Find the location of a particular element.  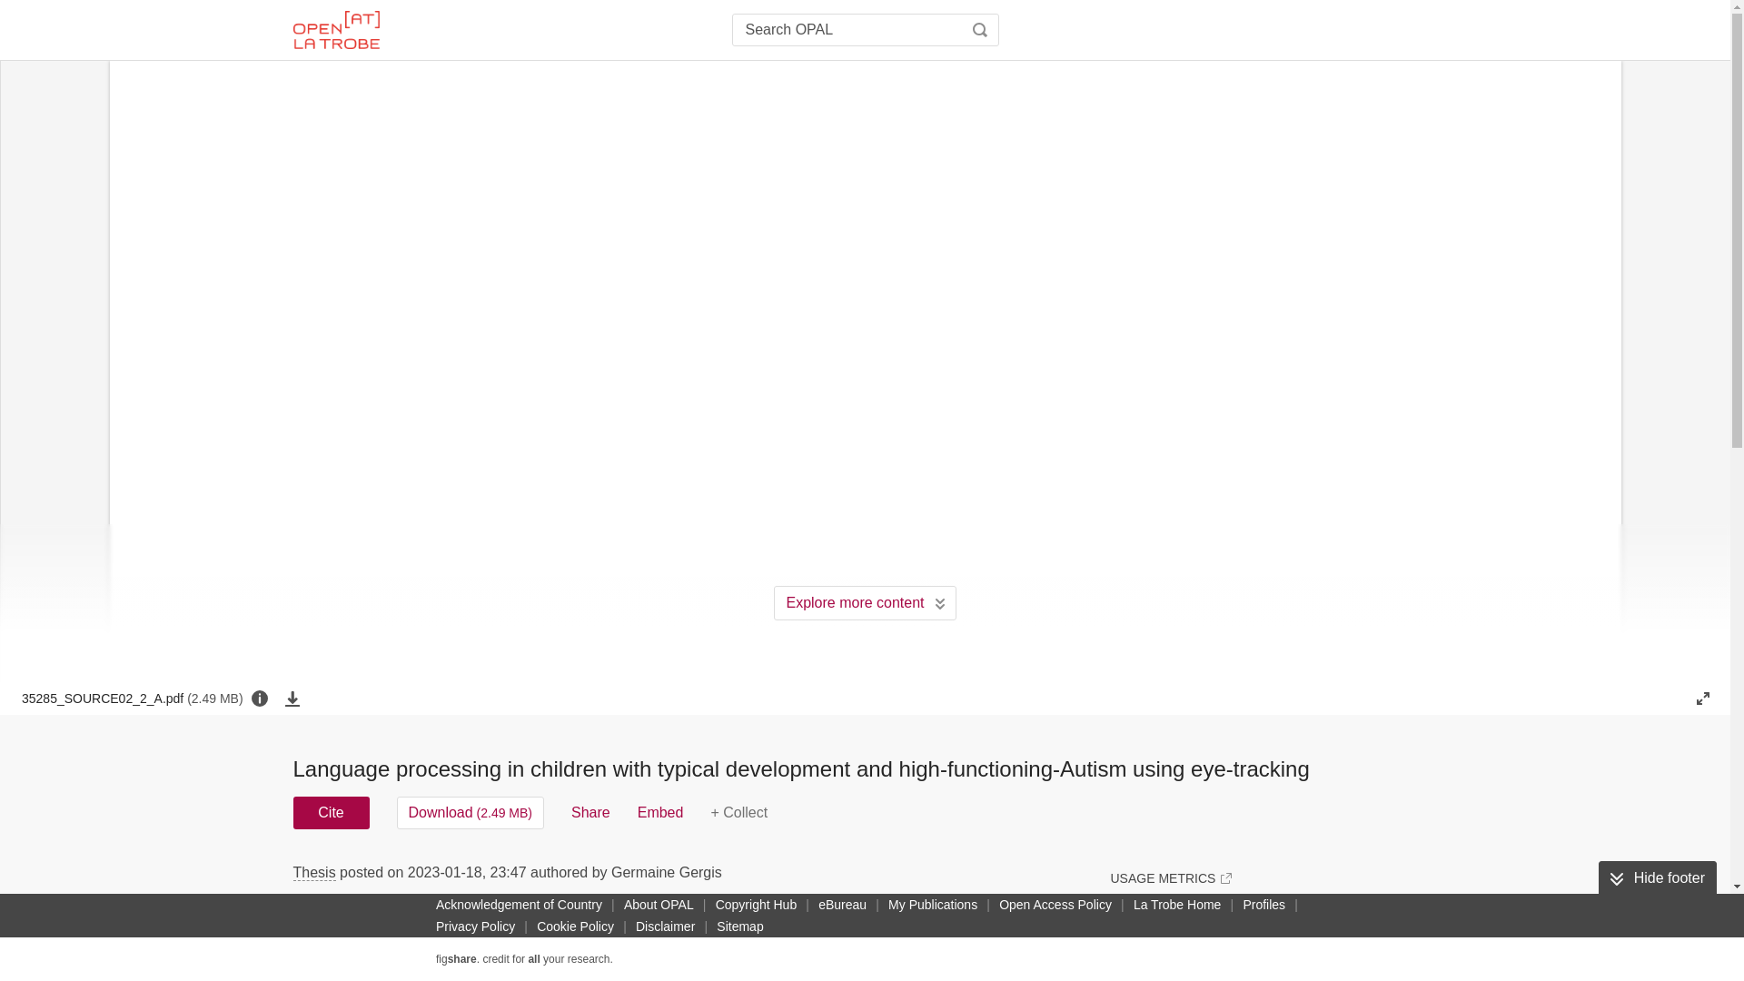

Share is located at coordinates (590, 812).